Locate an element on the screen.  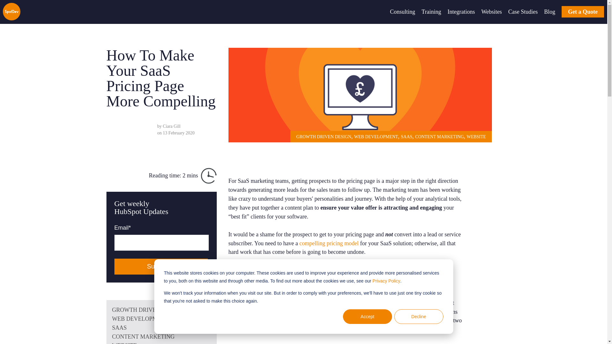
Subscribe is located at coordinates (161, 266).